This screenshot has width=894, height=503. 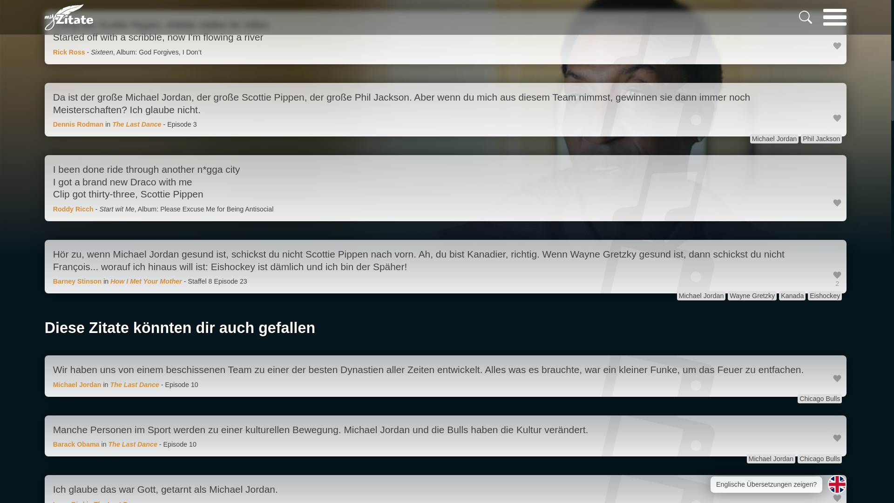 I want to click on Michael Jordan, so click(x=77, y=384).